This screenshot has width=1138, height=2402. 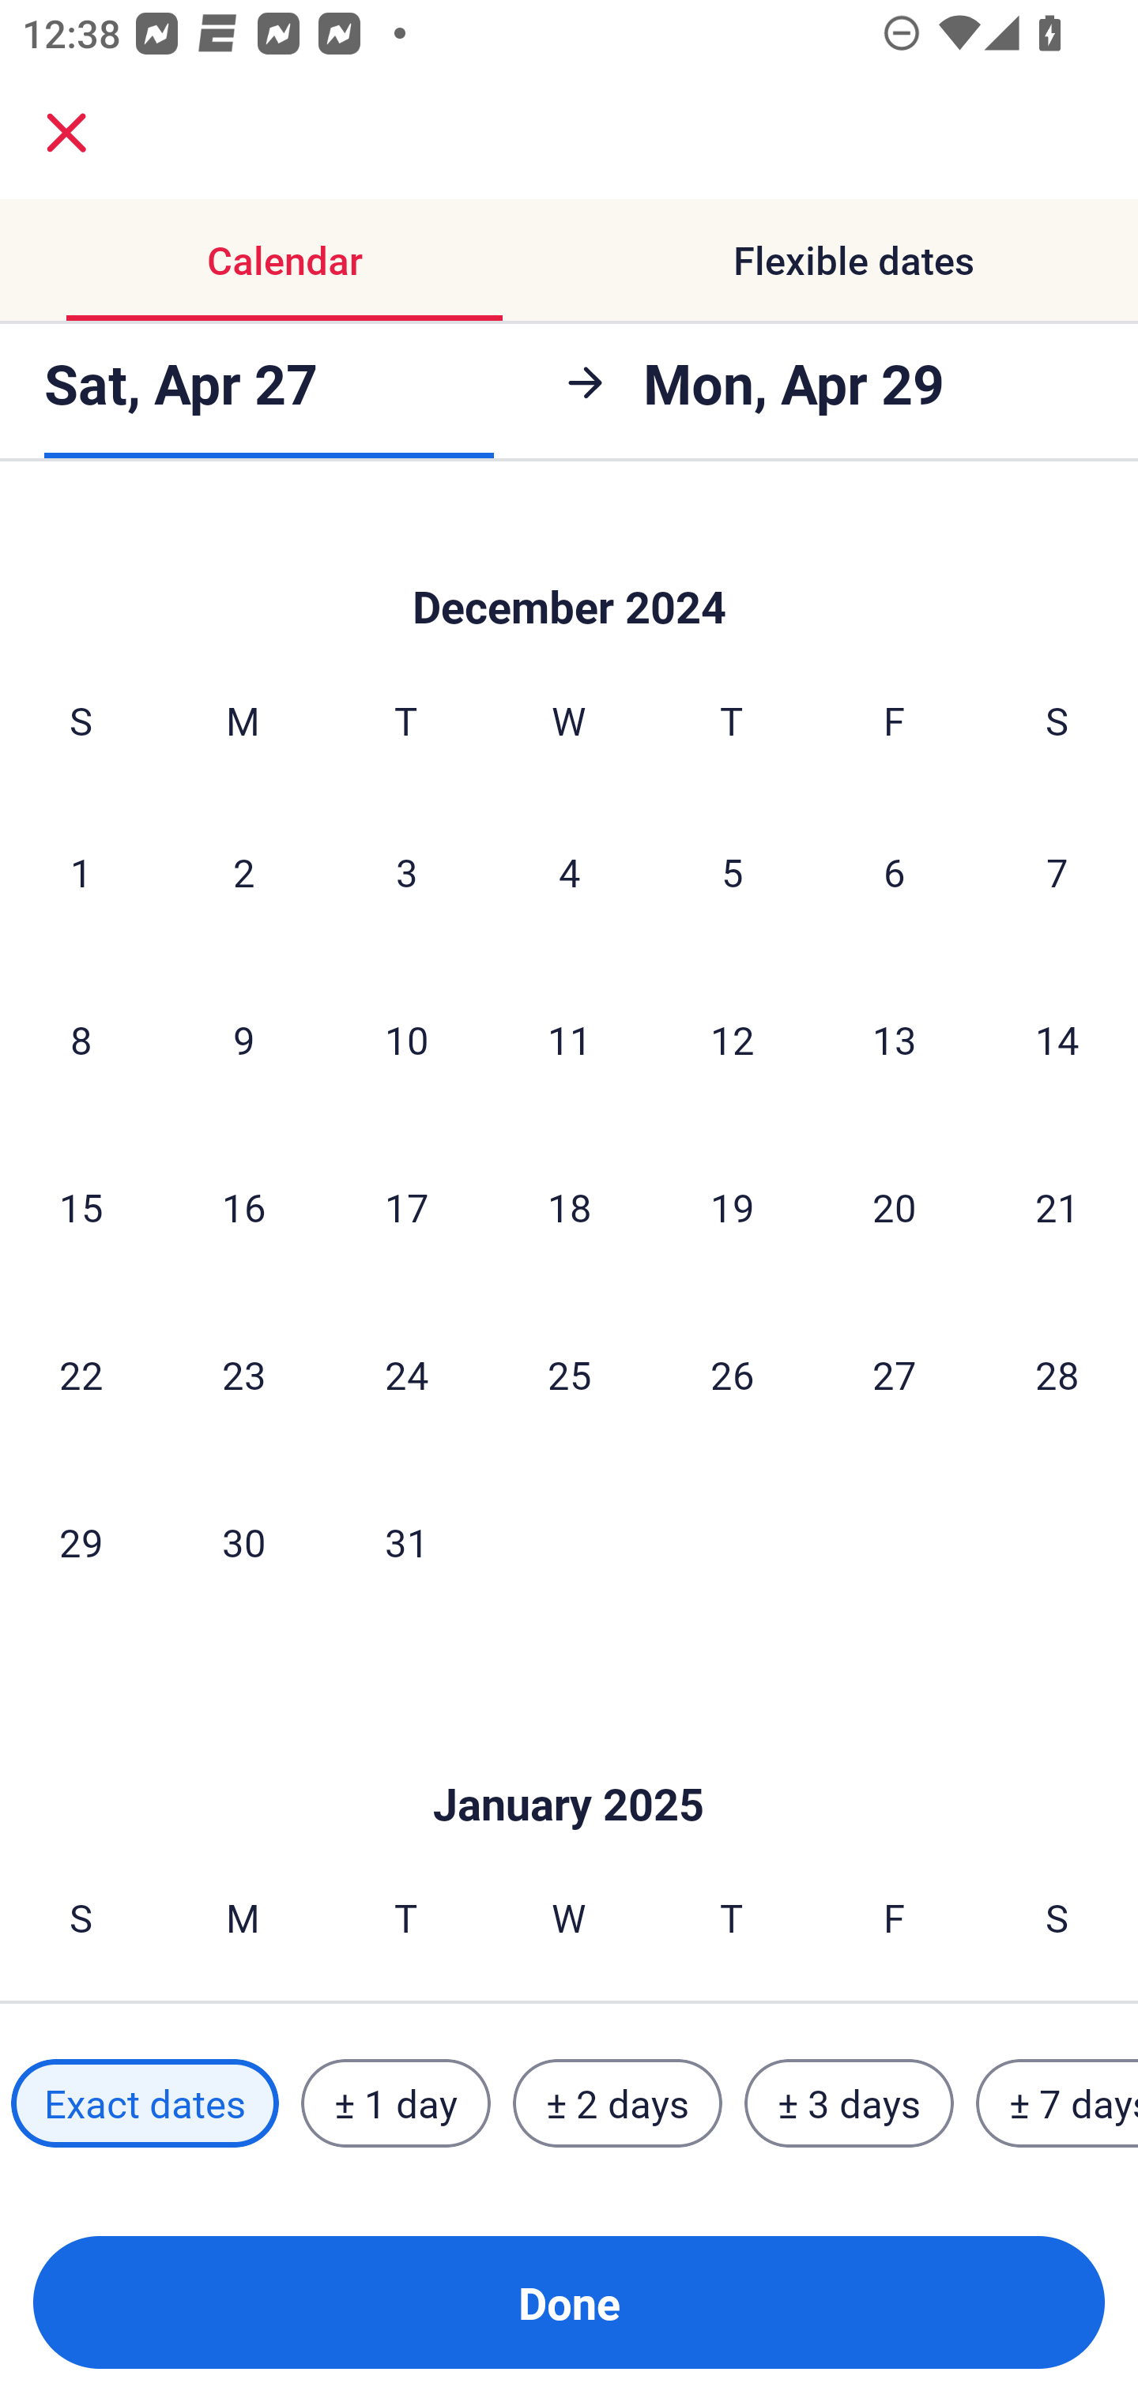 I want to click on 6 Friday, December 6, 2024, so click(x=895, y=872).